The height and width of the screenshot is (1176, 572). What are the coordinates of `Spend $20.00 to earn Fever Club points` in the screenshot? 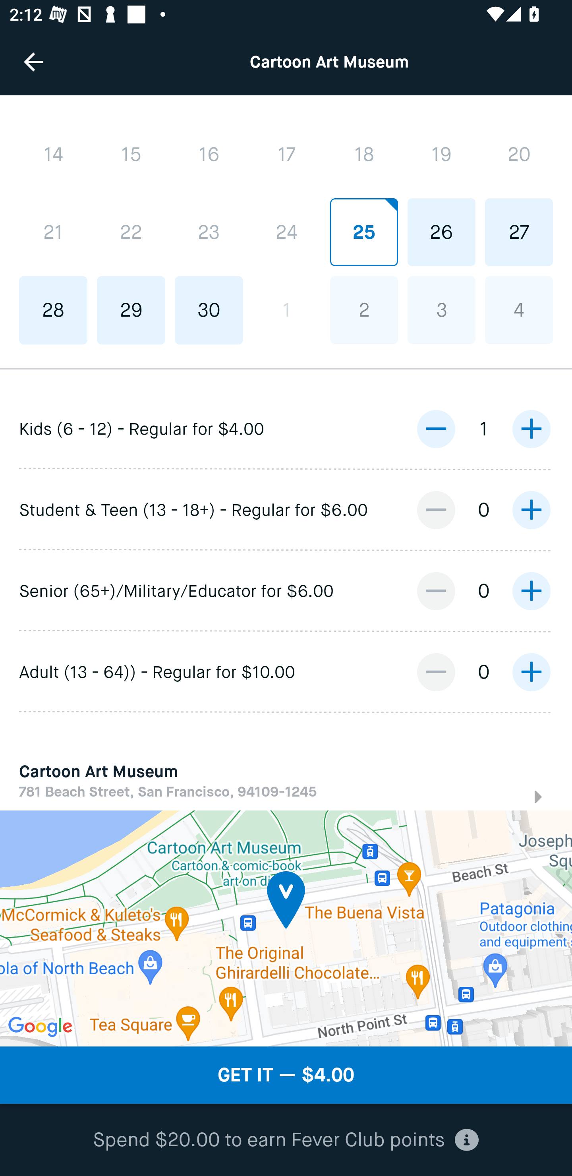 It's located at (286, 1140).